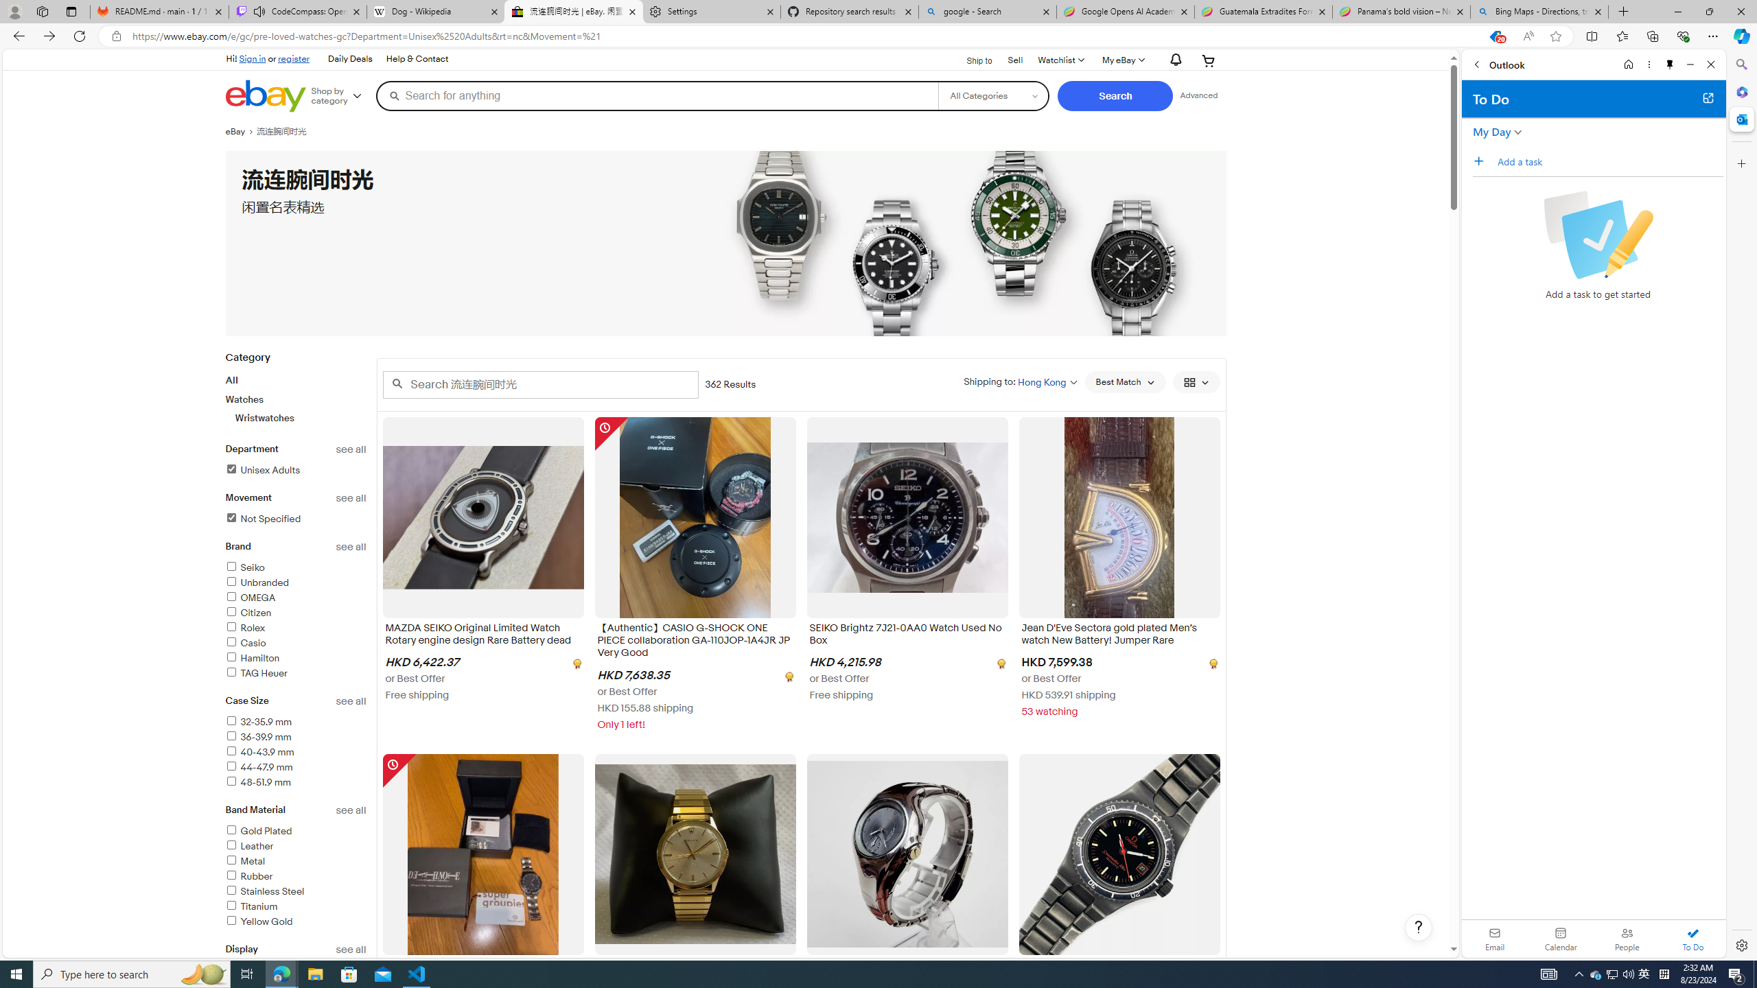  Describe the element at coordinates (1482, 161) in the screenshot. I see `Add a task` at that location.